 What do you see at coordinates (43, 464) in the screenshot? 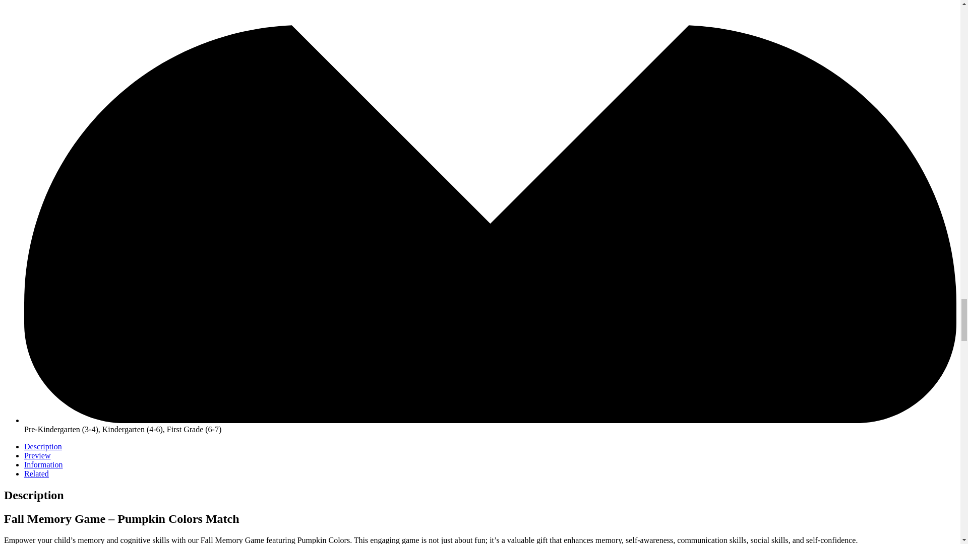
I see `Information` at bounding box center [43, 464].